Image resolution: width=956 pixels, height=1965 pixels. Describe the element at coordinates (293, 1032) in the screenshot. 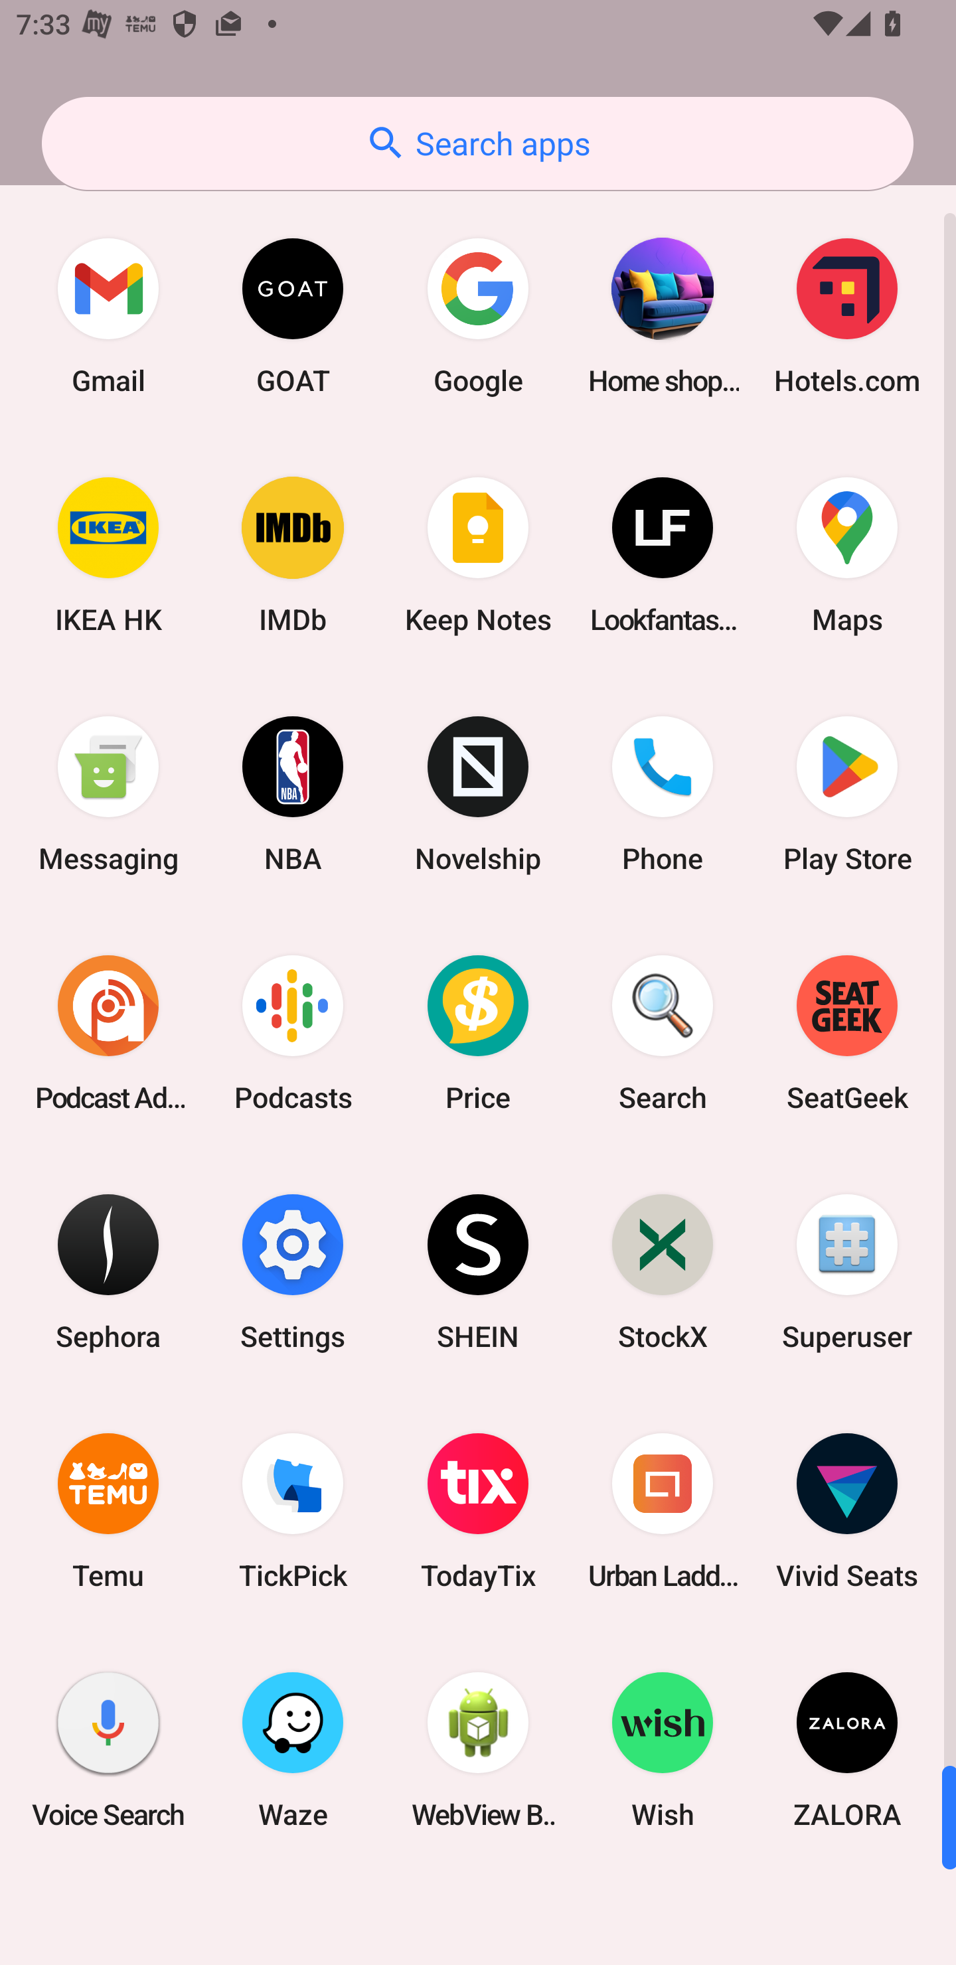

I see `Podcasts` at that location.